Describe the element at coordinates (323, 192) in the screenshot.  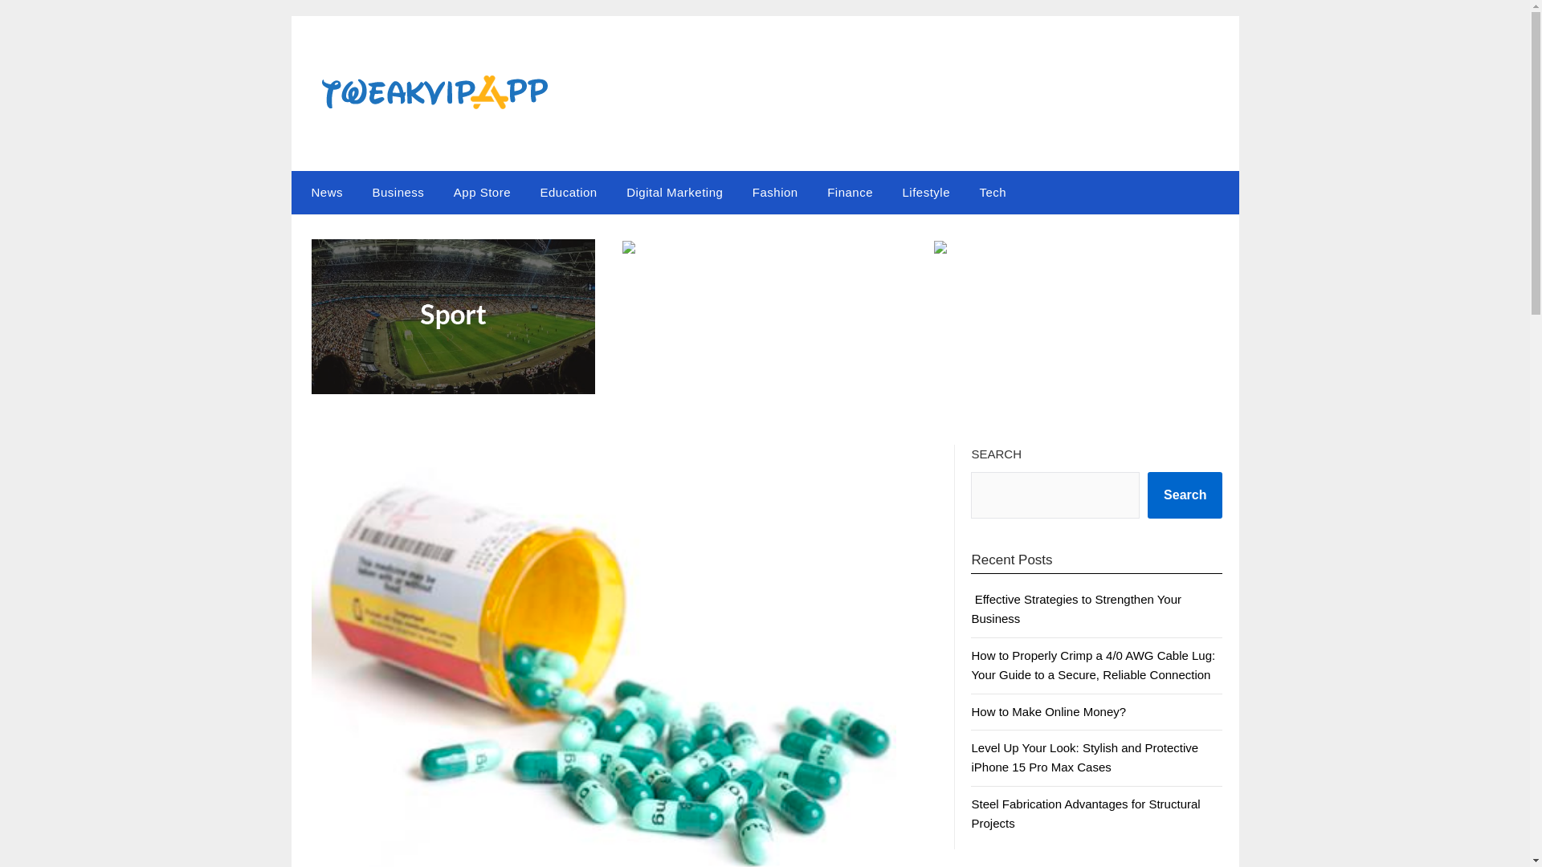
I see `News` at that location.